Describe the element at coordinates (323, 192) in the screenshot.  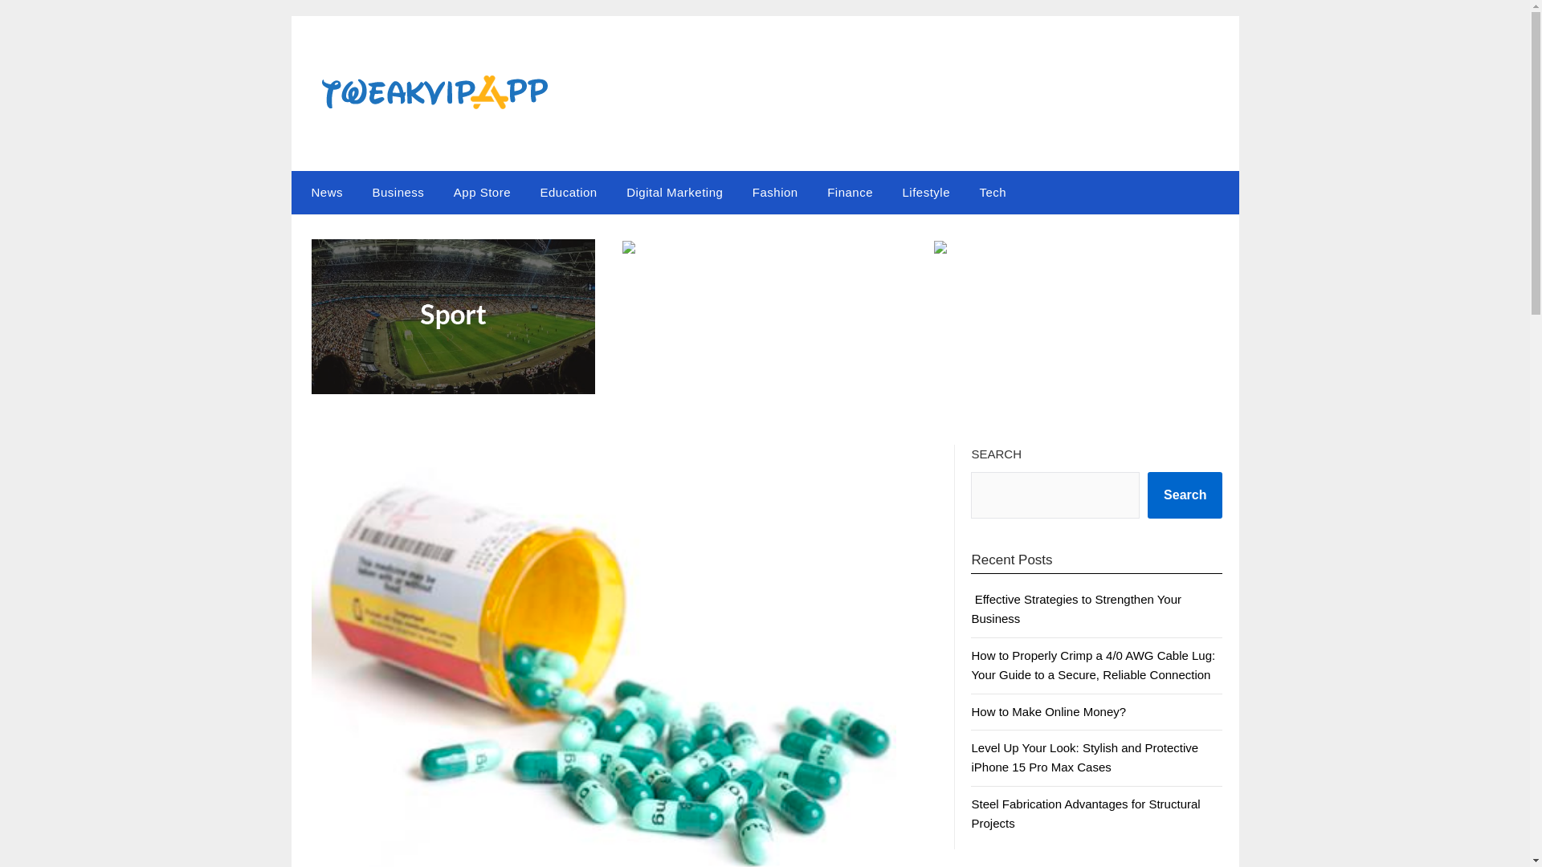
I see `News` at that location.